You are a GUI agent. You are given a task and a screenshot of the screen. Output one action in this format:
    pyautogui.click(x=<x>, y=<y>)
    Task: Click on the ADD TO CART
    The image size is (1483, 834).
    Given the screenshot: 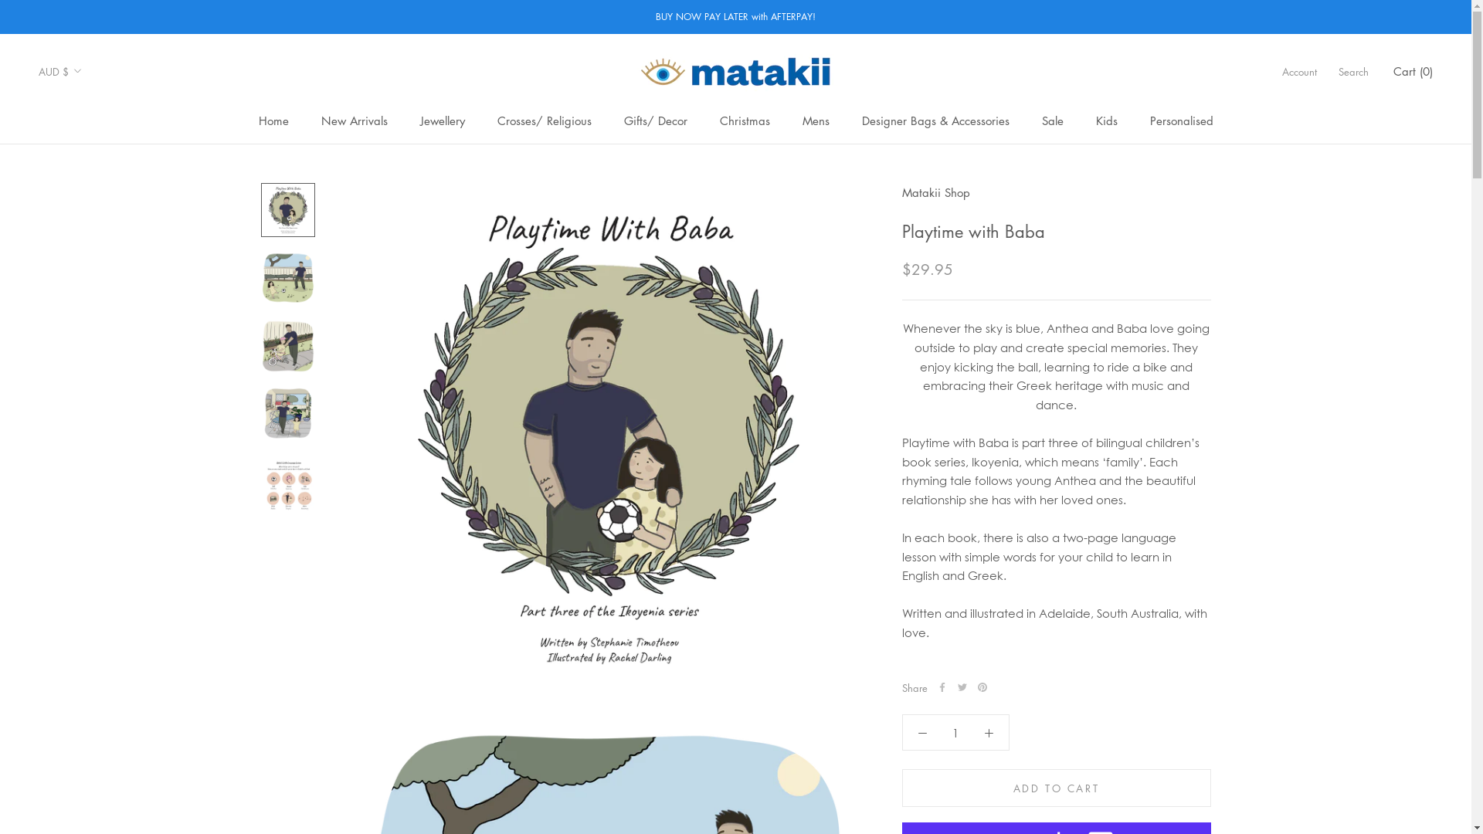 What is the action you would take?
    pyautogui.click(x=1057, y=788)
    